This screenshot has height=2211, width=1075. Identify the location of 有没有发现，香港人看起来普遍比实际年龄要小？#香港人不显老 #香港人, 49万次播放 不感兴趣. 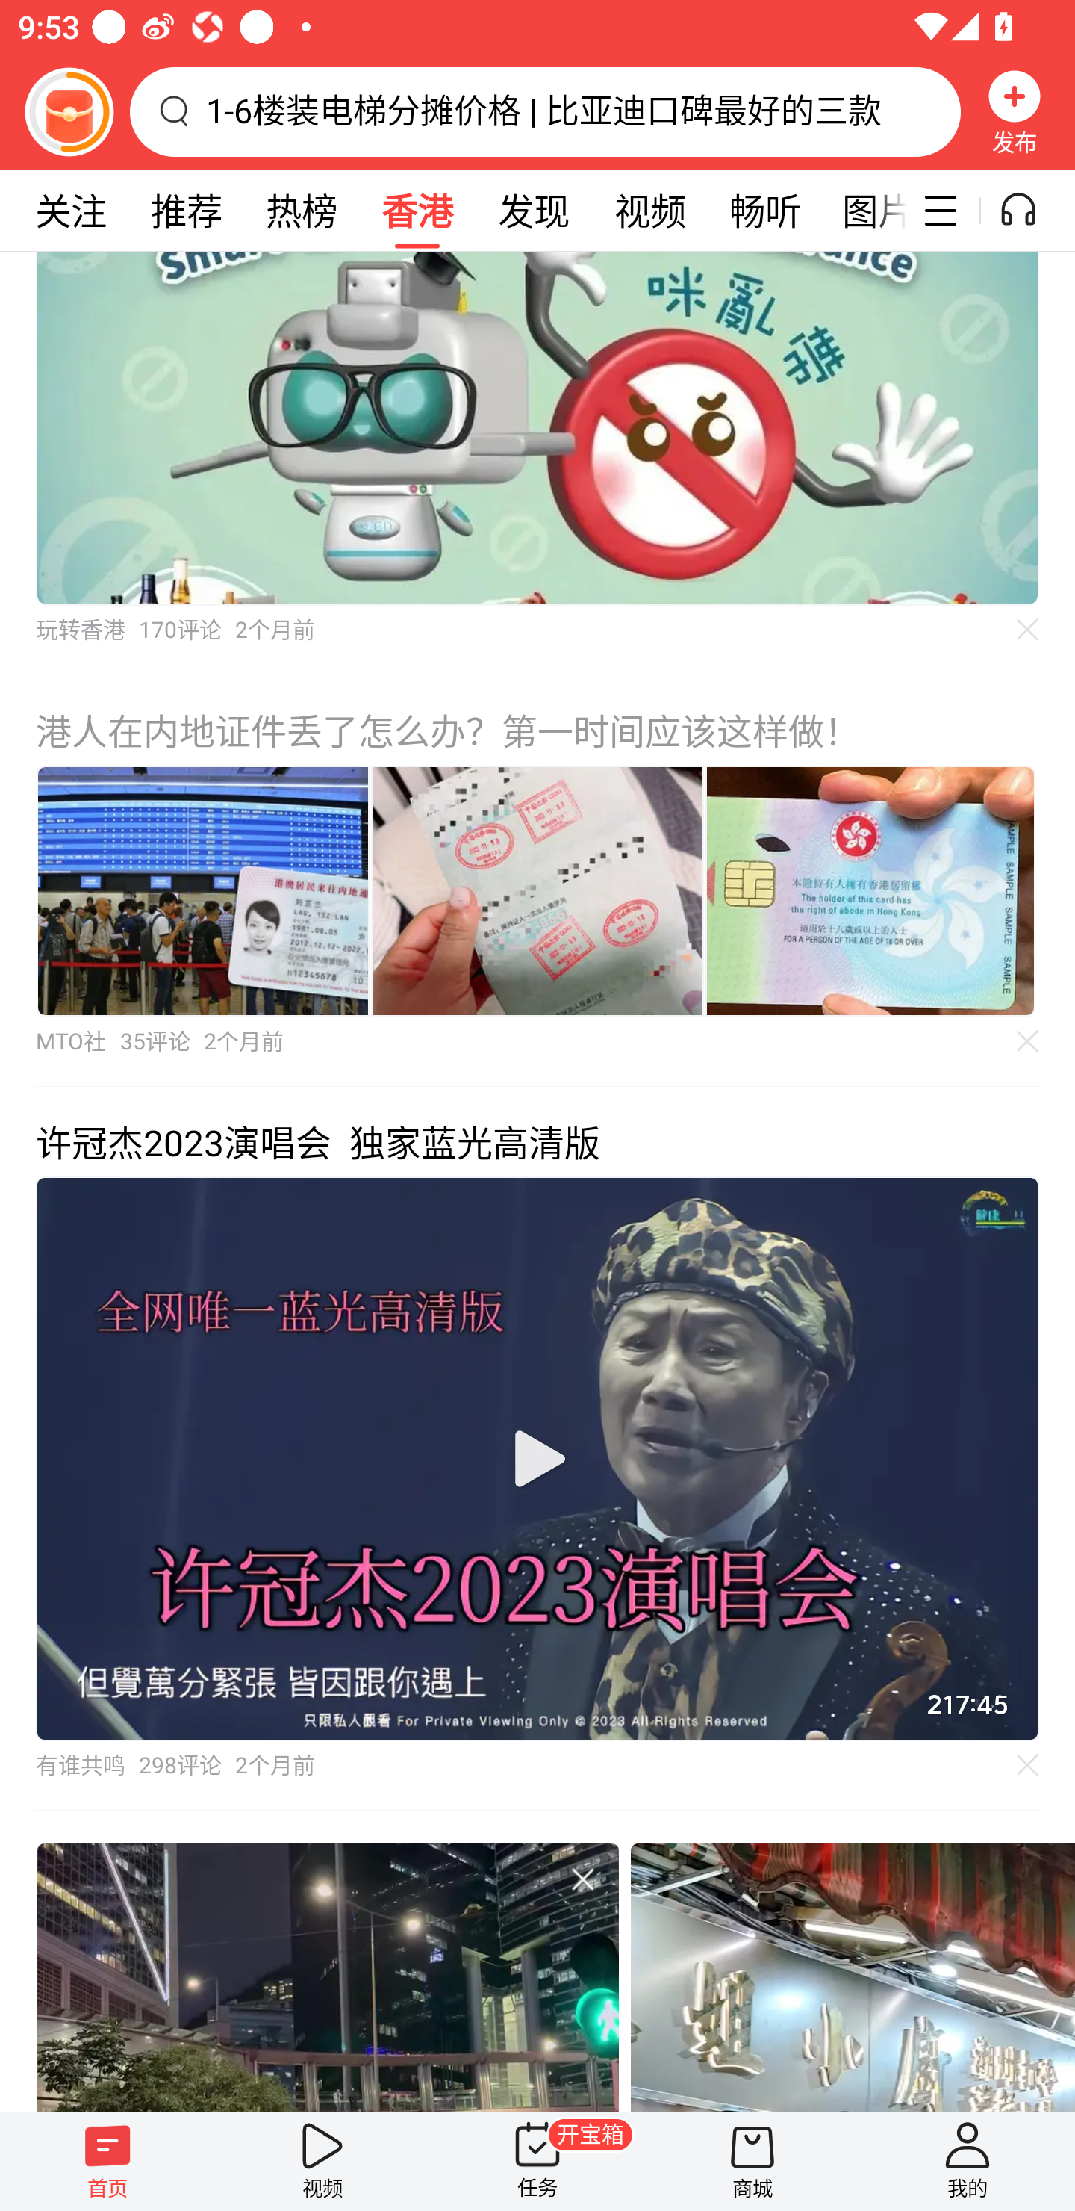
(327, 1976).